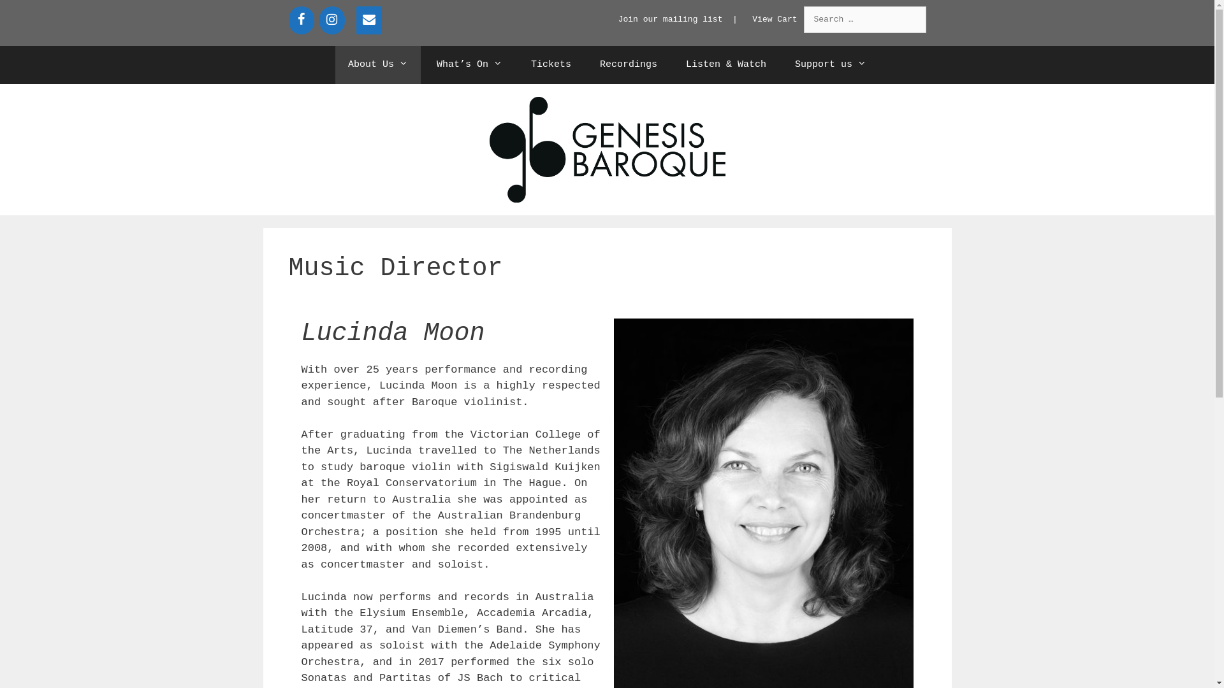 This screenshot has width=1224, height=688. I want to click on Instagram, so click(331, 20).